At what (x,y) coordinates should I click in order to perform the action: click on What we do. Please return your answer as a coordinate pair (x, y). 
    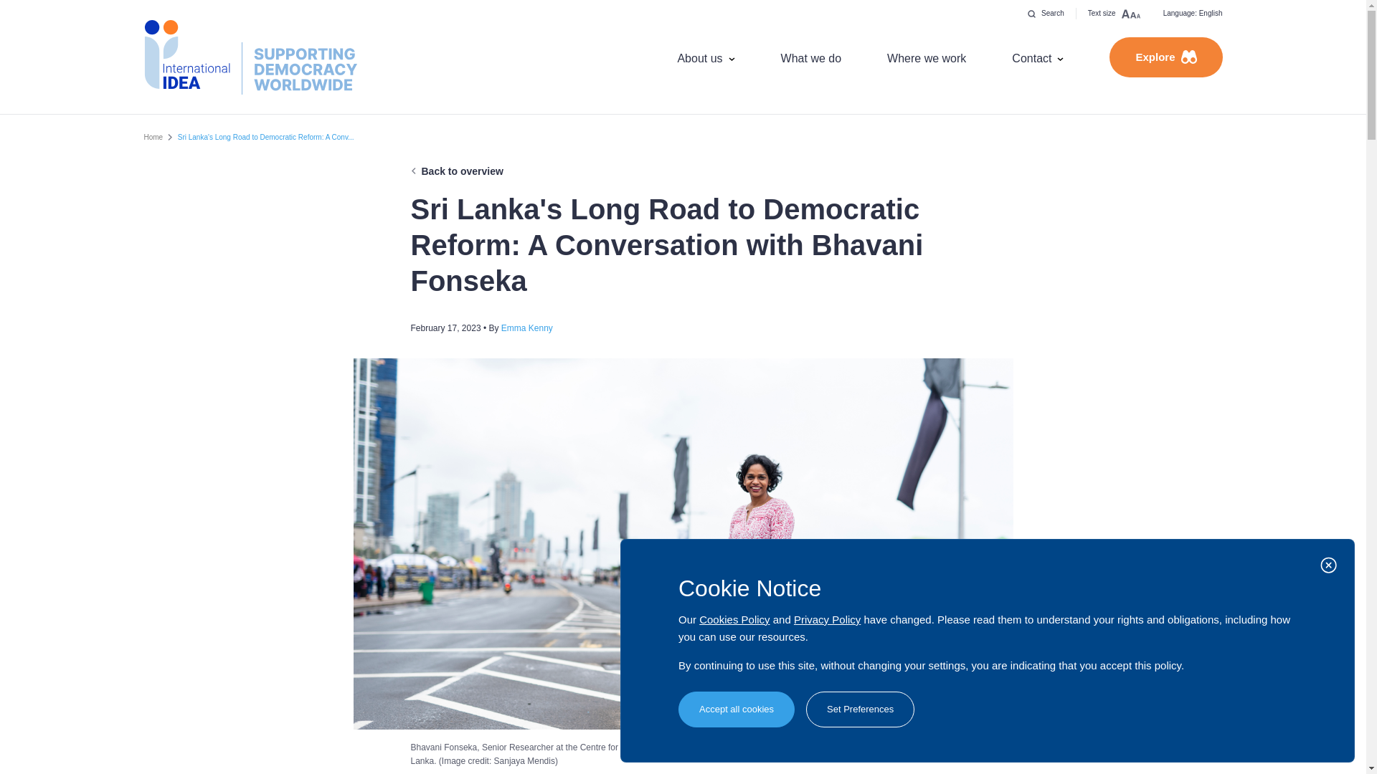
    Looking at the image, I should click on (810, 57).